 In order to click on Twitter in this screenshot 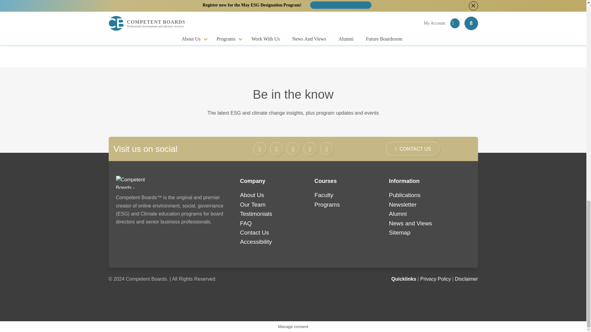, I will do `click(276, 149)`.